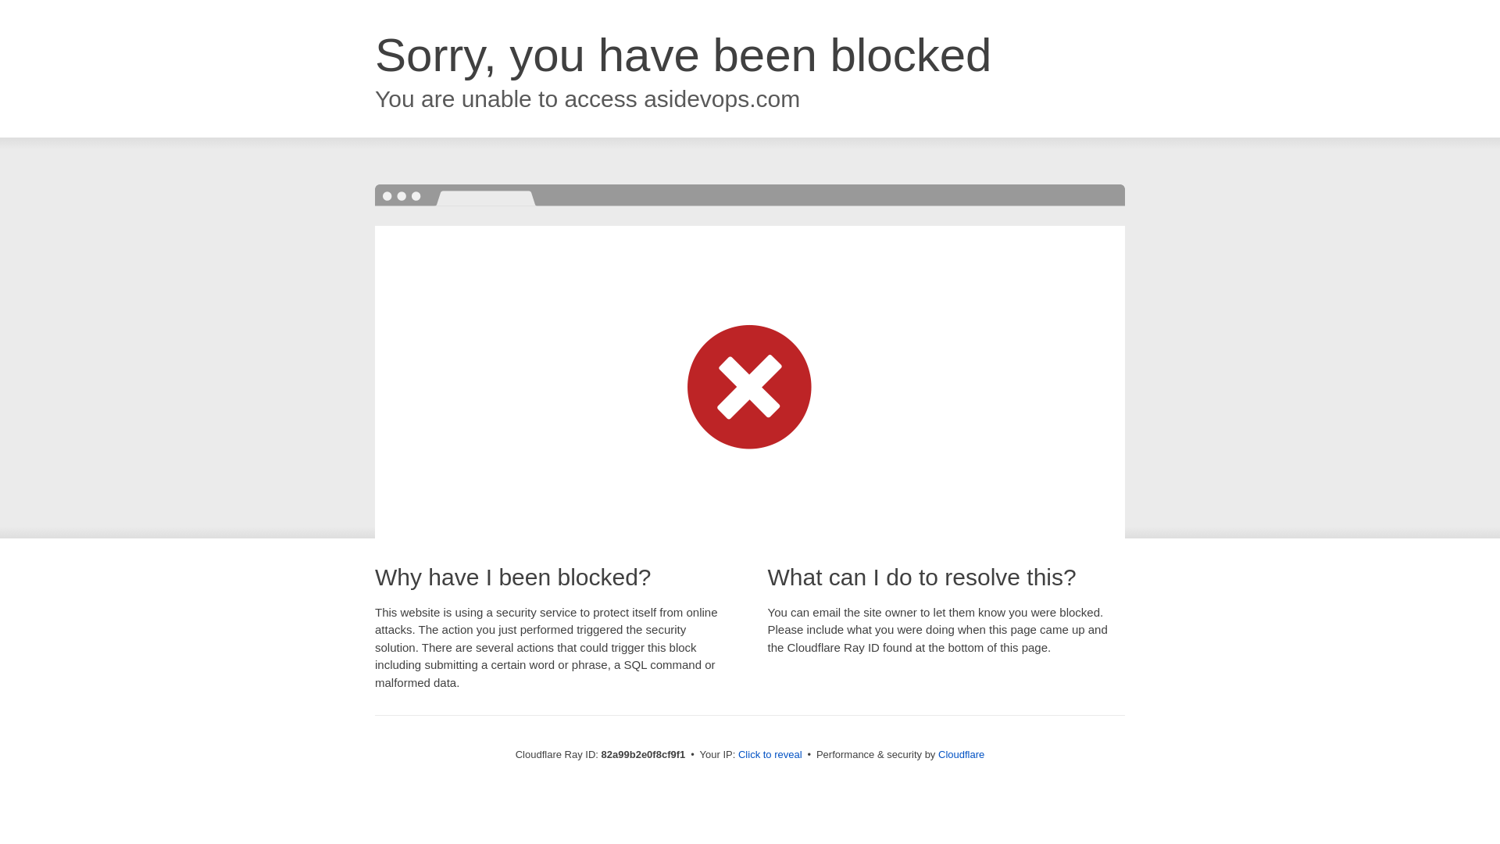 This screenshot has width=1500, height=844. Describe the element at coordinates (770, 755) in the screenshot. I see `Click to reveal` at that location.